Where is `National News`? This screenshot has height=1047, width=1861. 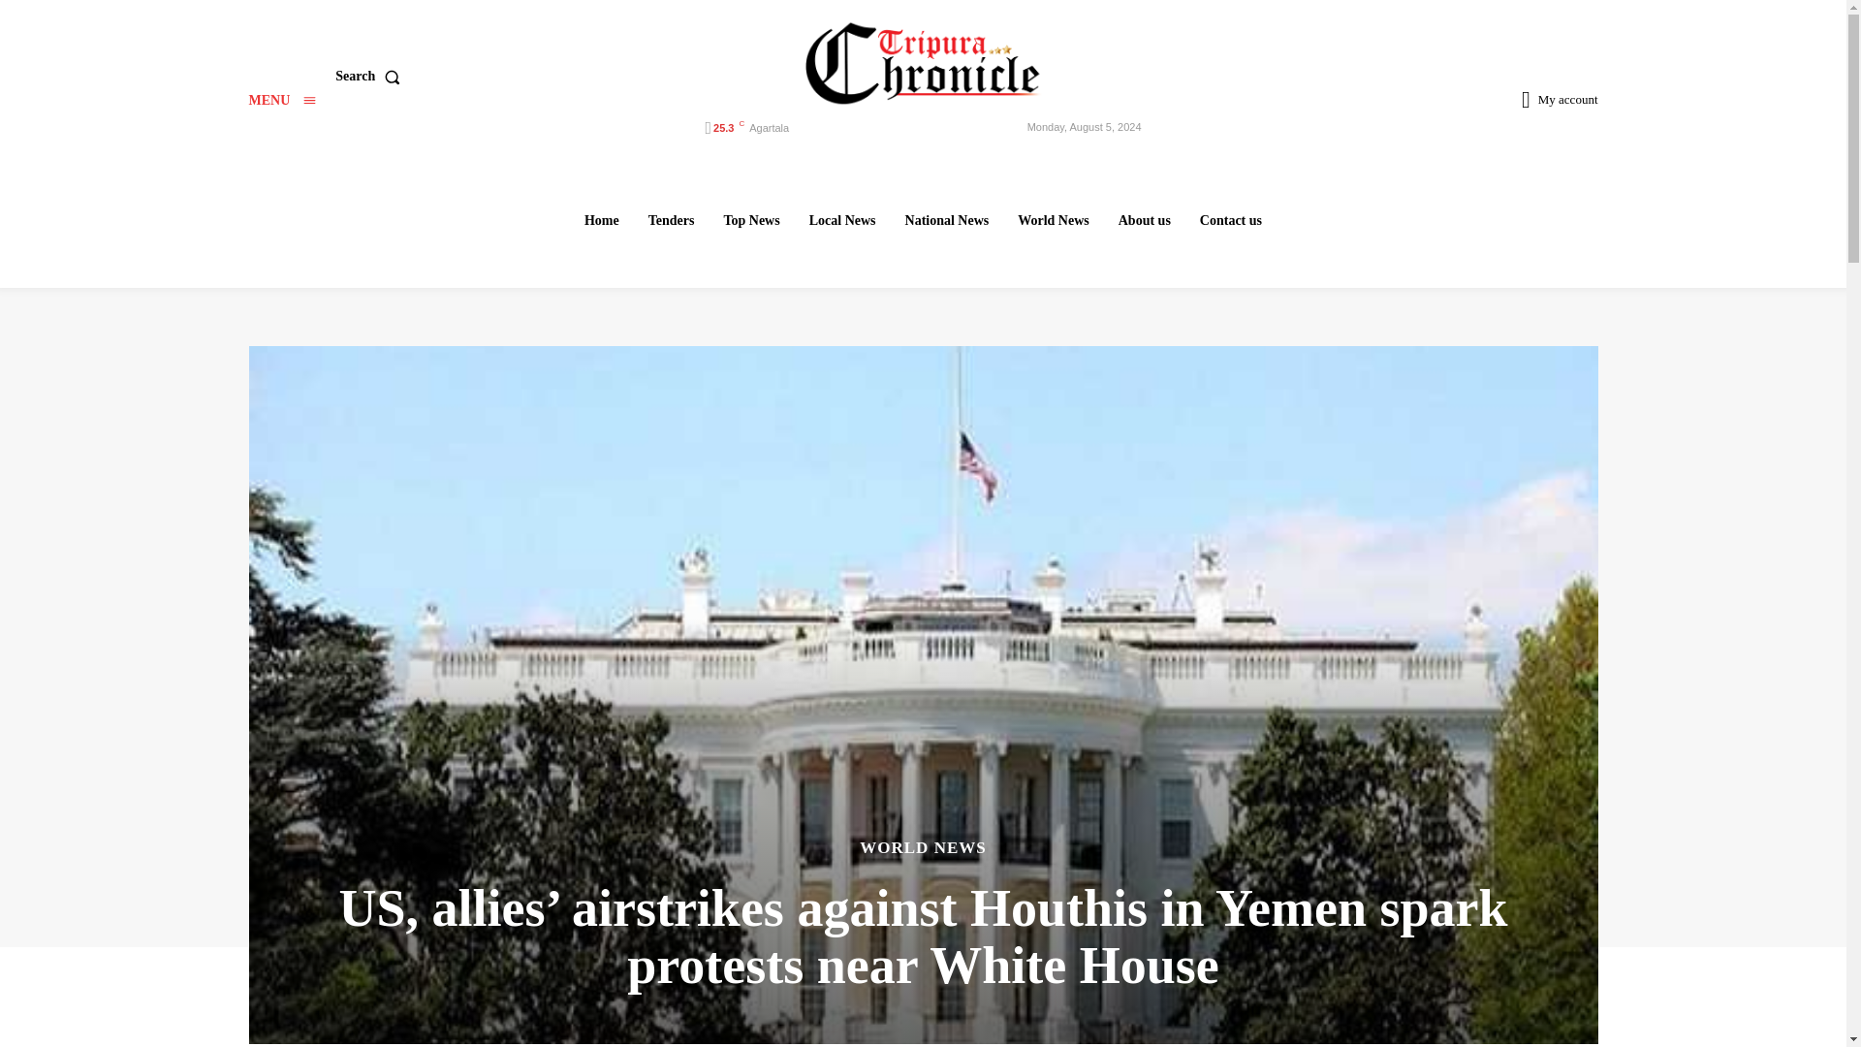
National News is located at coordinates (947, 220).